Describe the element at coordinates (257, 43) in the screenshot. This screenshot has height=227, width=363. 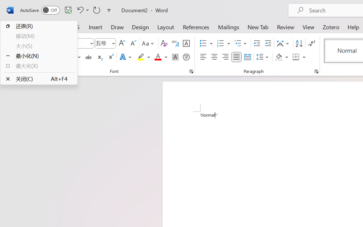
I see `Decrease Indent` at that location.